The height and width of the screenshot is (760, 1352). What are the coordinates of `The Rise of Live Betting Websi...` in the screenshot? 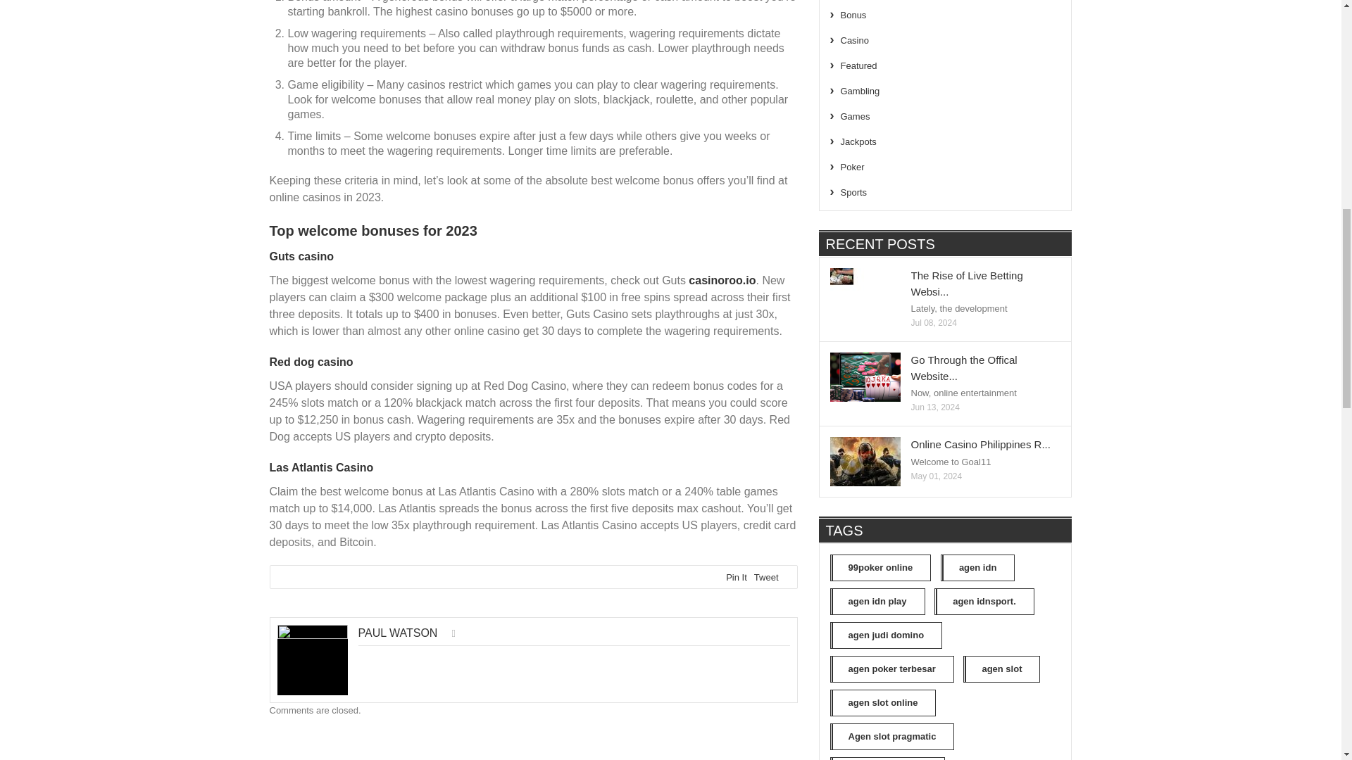 It's located at (968, 284).